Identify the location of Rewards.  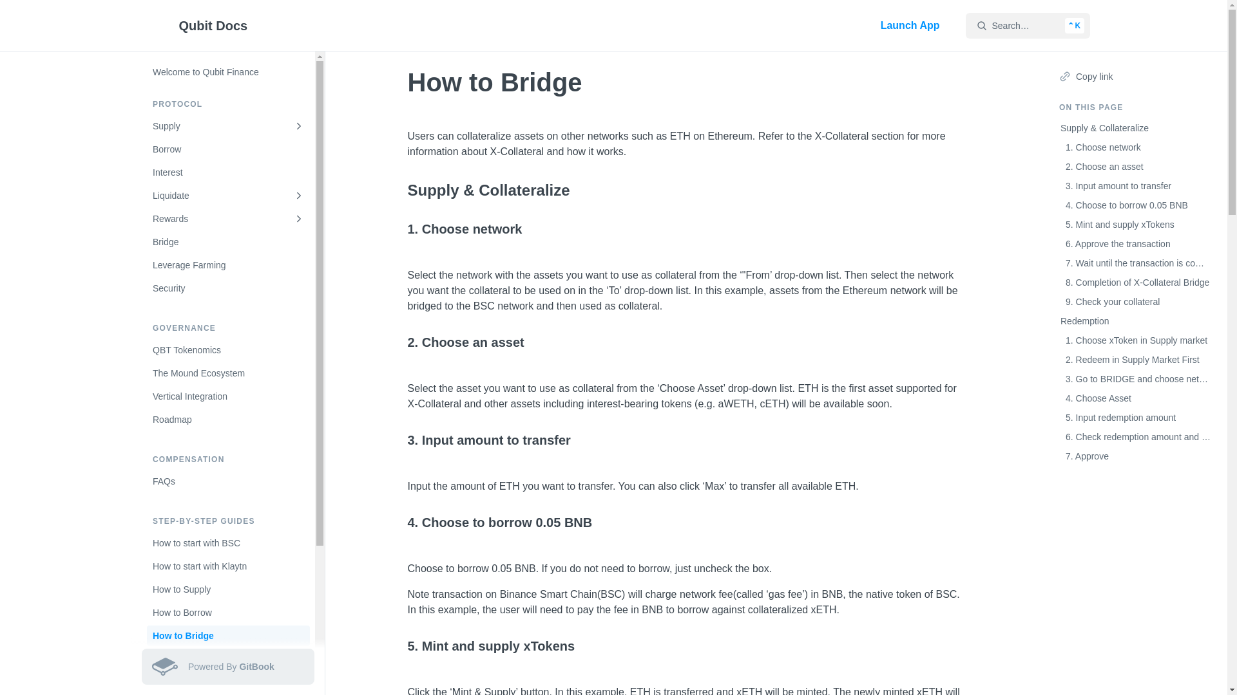
(228, 219).